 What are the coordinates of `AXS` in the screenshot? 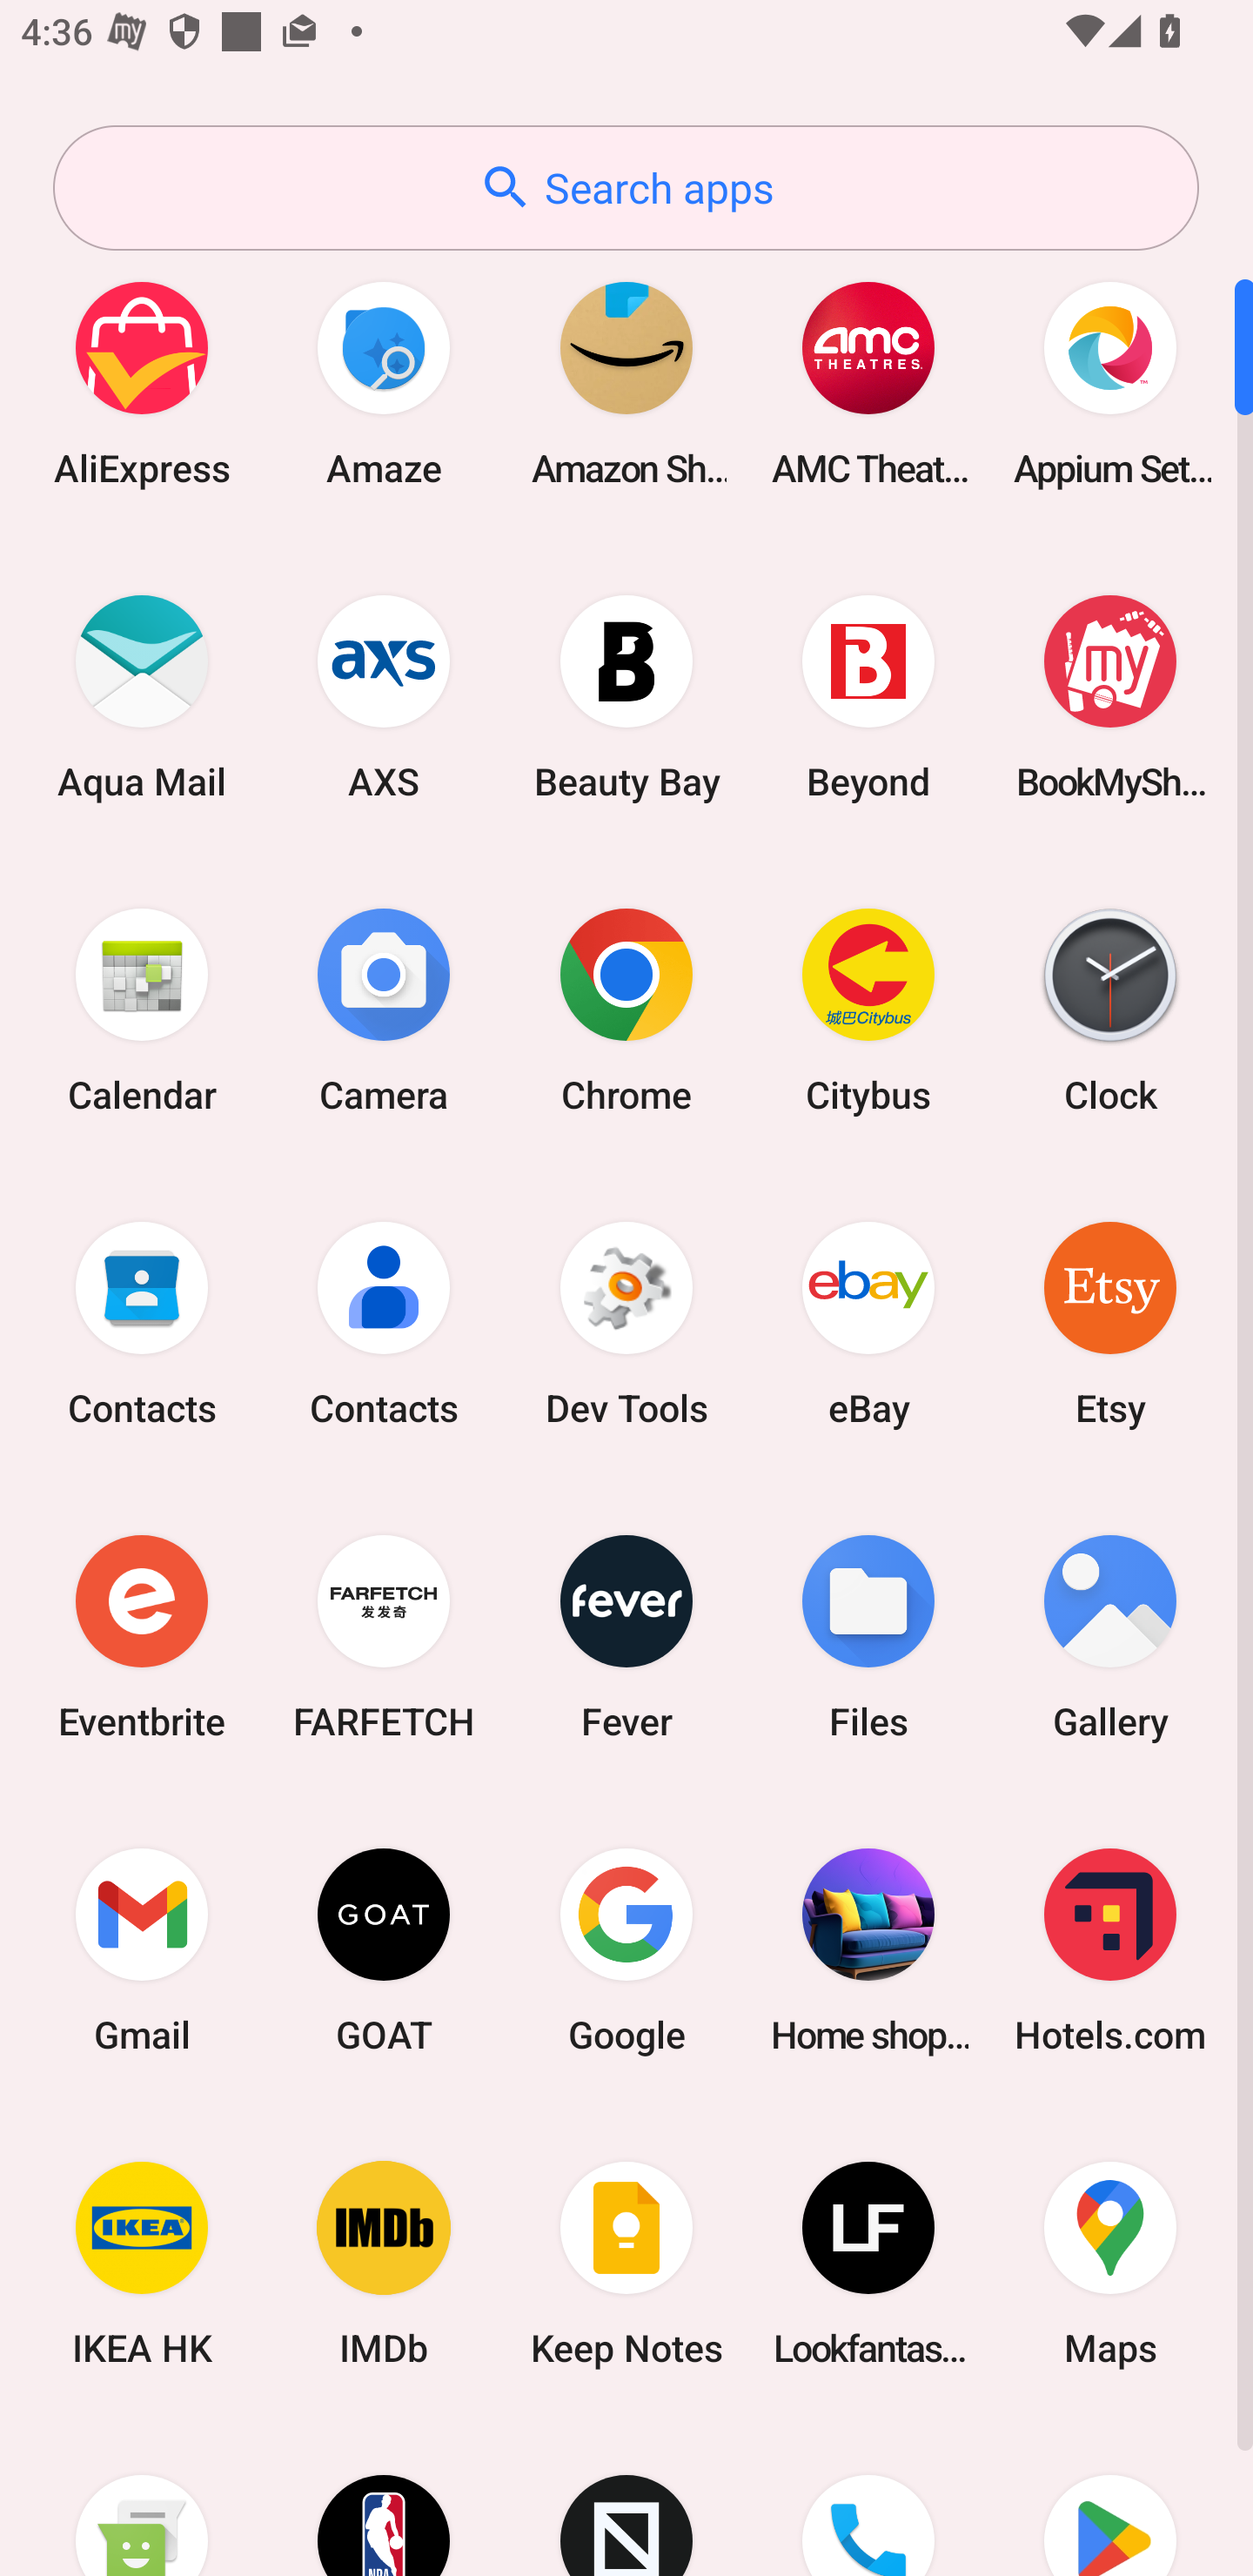 It's located at (384, 696).